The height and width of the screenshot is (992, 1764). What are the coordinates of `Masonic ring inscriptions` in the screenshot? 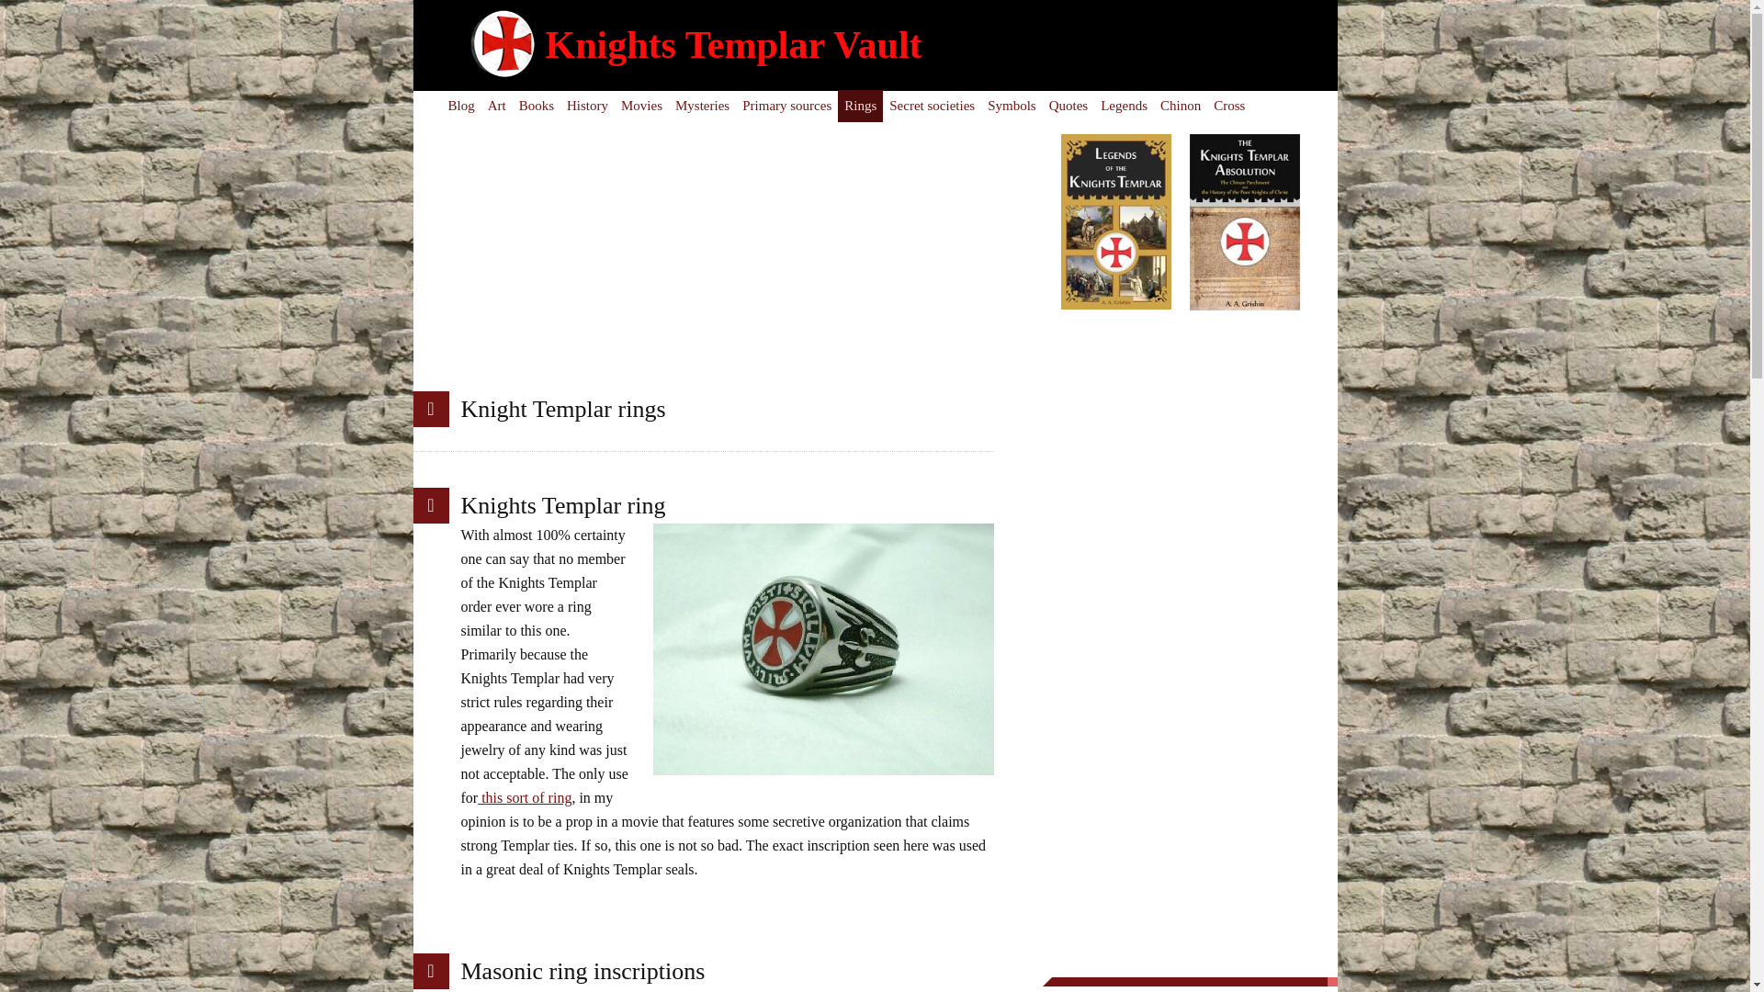 It's located at (582, 972).